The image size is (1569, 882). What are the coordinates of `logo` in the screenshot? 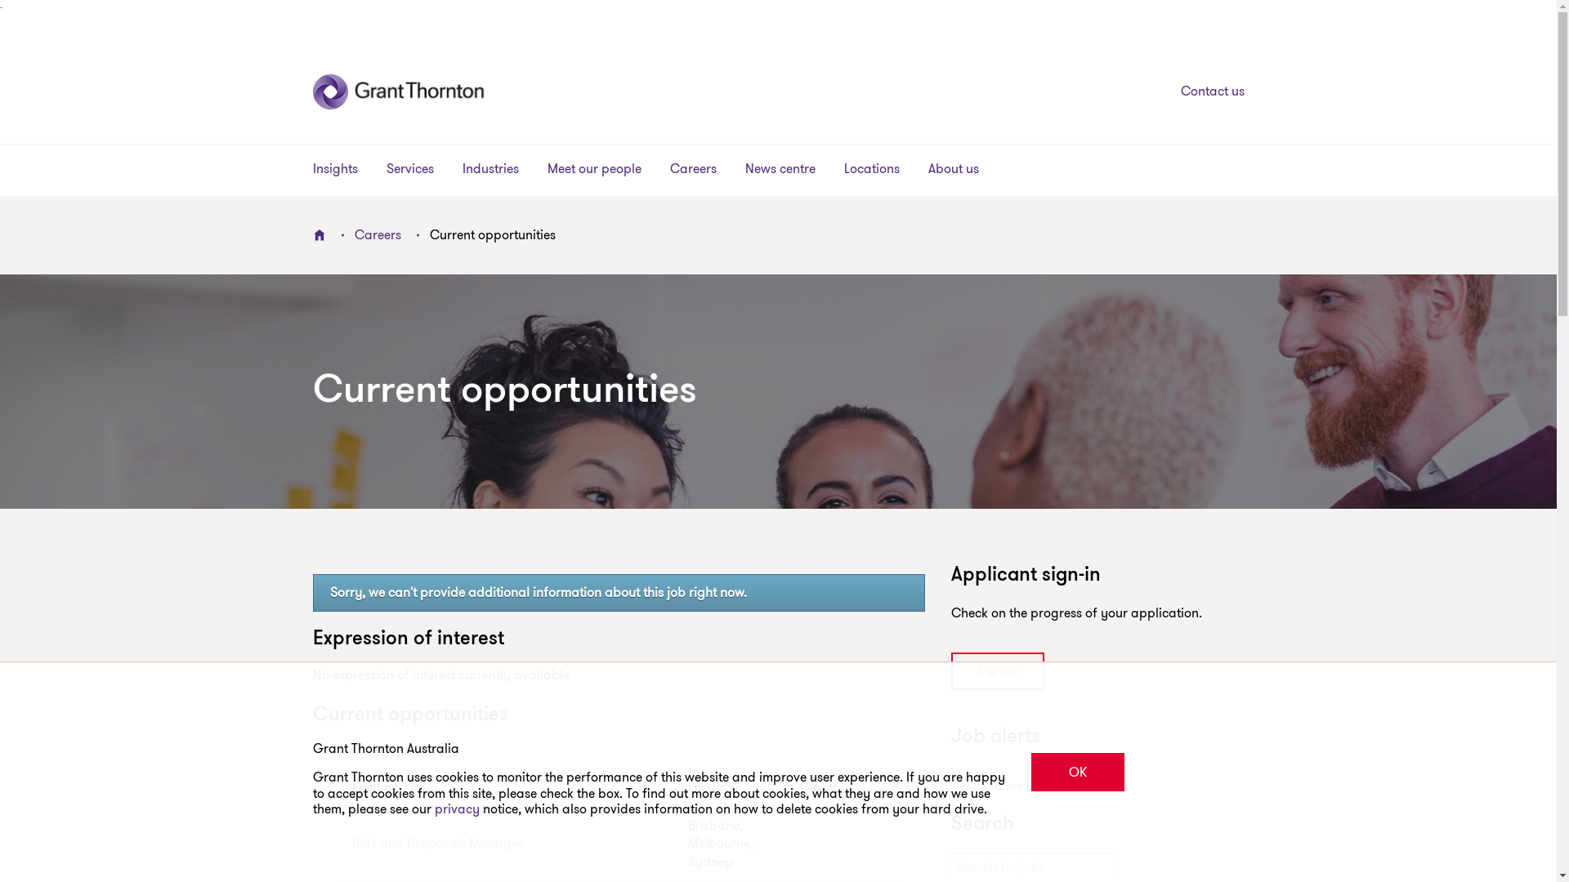 It's located at (330, 91).